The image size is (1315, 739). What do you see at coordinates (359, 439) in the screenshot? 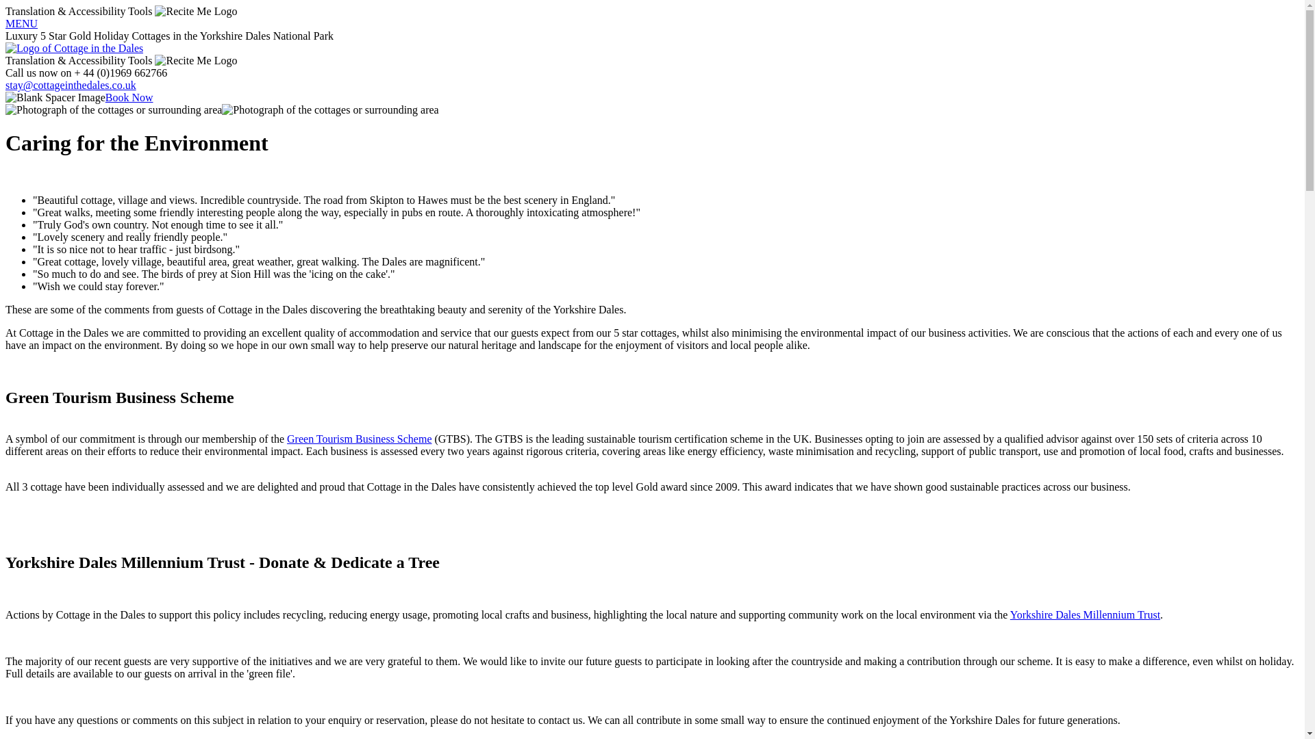
I see `Green Tourism Business Scheme` at bounding box center [359, 439].